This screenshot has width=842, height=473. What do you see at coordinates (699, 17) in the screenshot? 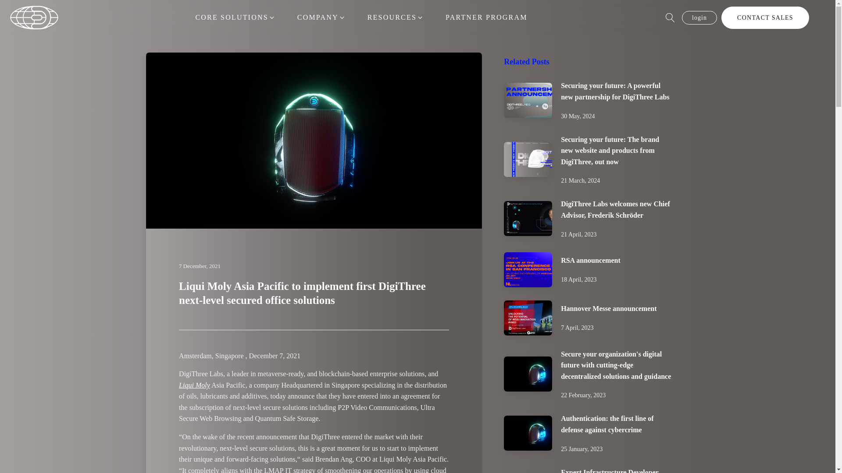
I see `login` at bounding box center [699, 17].